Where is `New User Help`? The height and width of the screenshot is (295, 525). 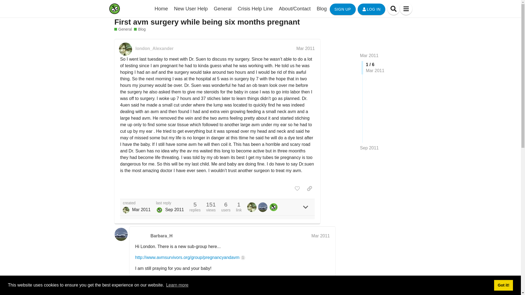
New User Help is located at coordinates (191, 9).